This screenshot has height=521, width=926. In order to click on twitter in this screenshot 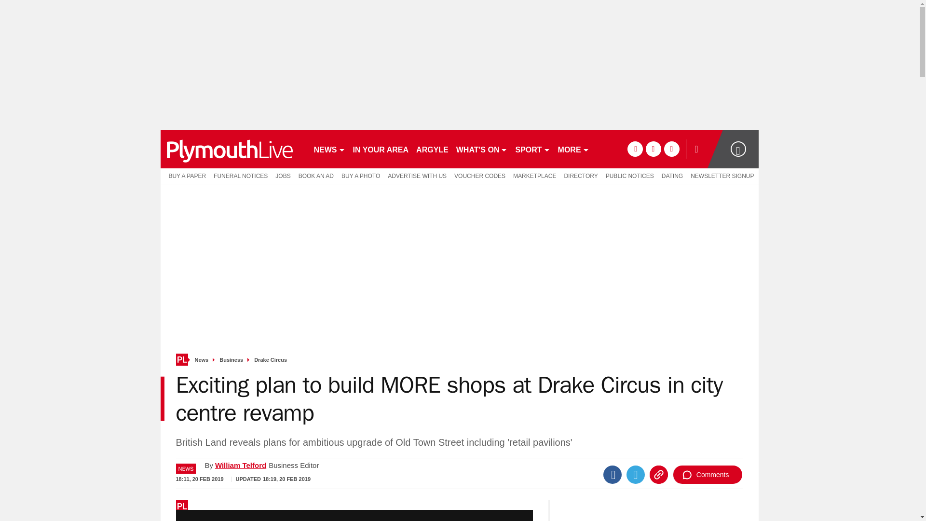, I will do `click(653, 149)`.